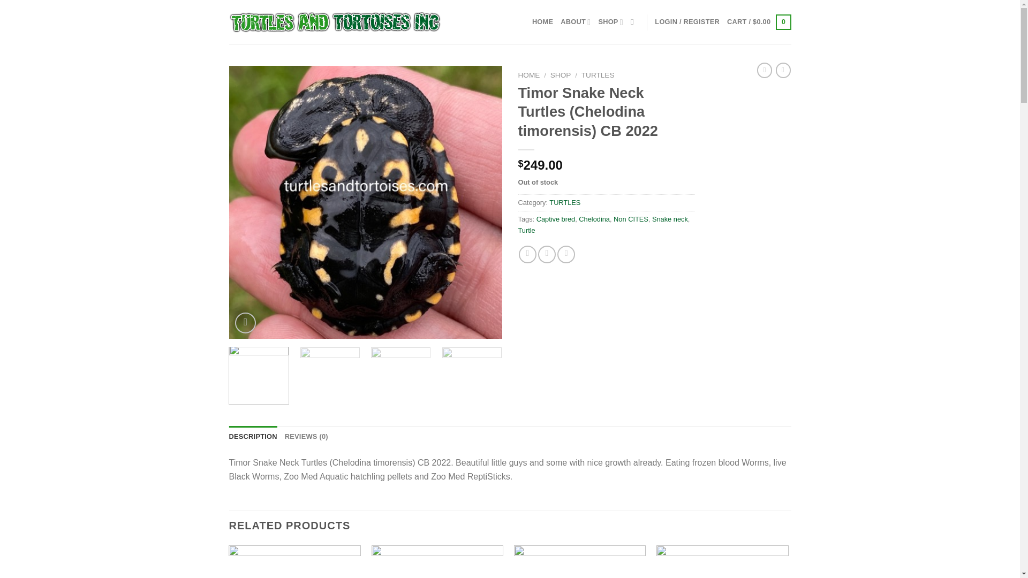 The image size is (1028, 578). I want to click on ABOUT, so click(575, 21).